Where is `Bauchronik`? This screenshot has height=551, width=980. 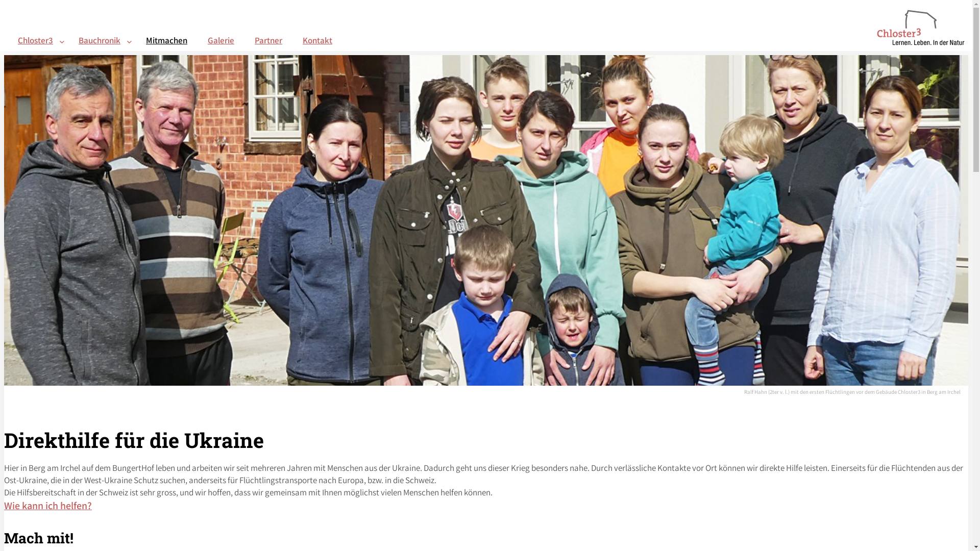
Bauchronik is located at coordinates (102, 54).